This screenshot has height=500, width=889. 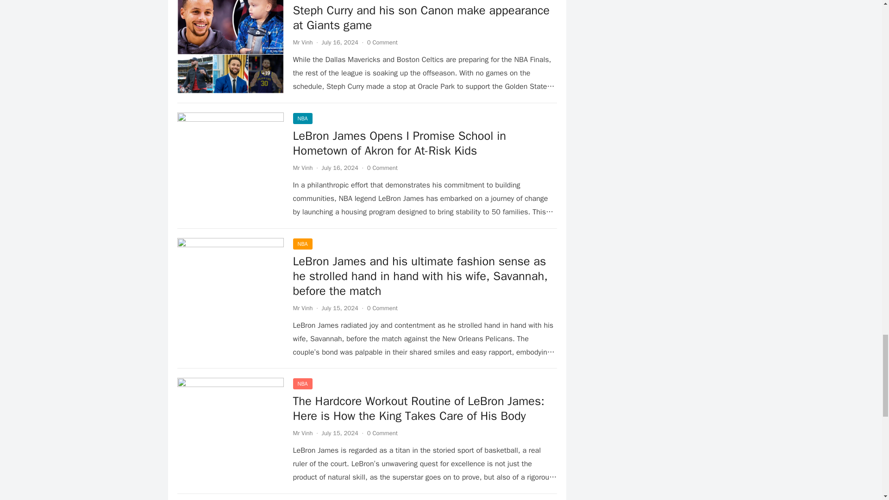 What do you see at coordinates (302, 432) in the screenshot?
I see `Posts by Mr Vinh` at bounding box center [302, 432].